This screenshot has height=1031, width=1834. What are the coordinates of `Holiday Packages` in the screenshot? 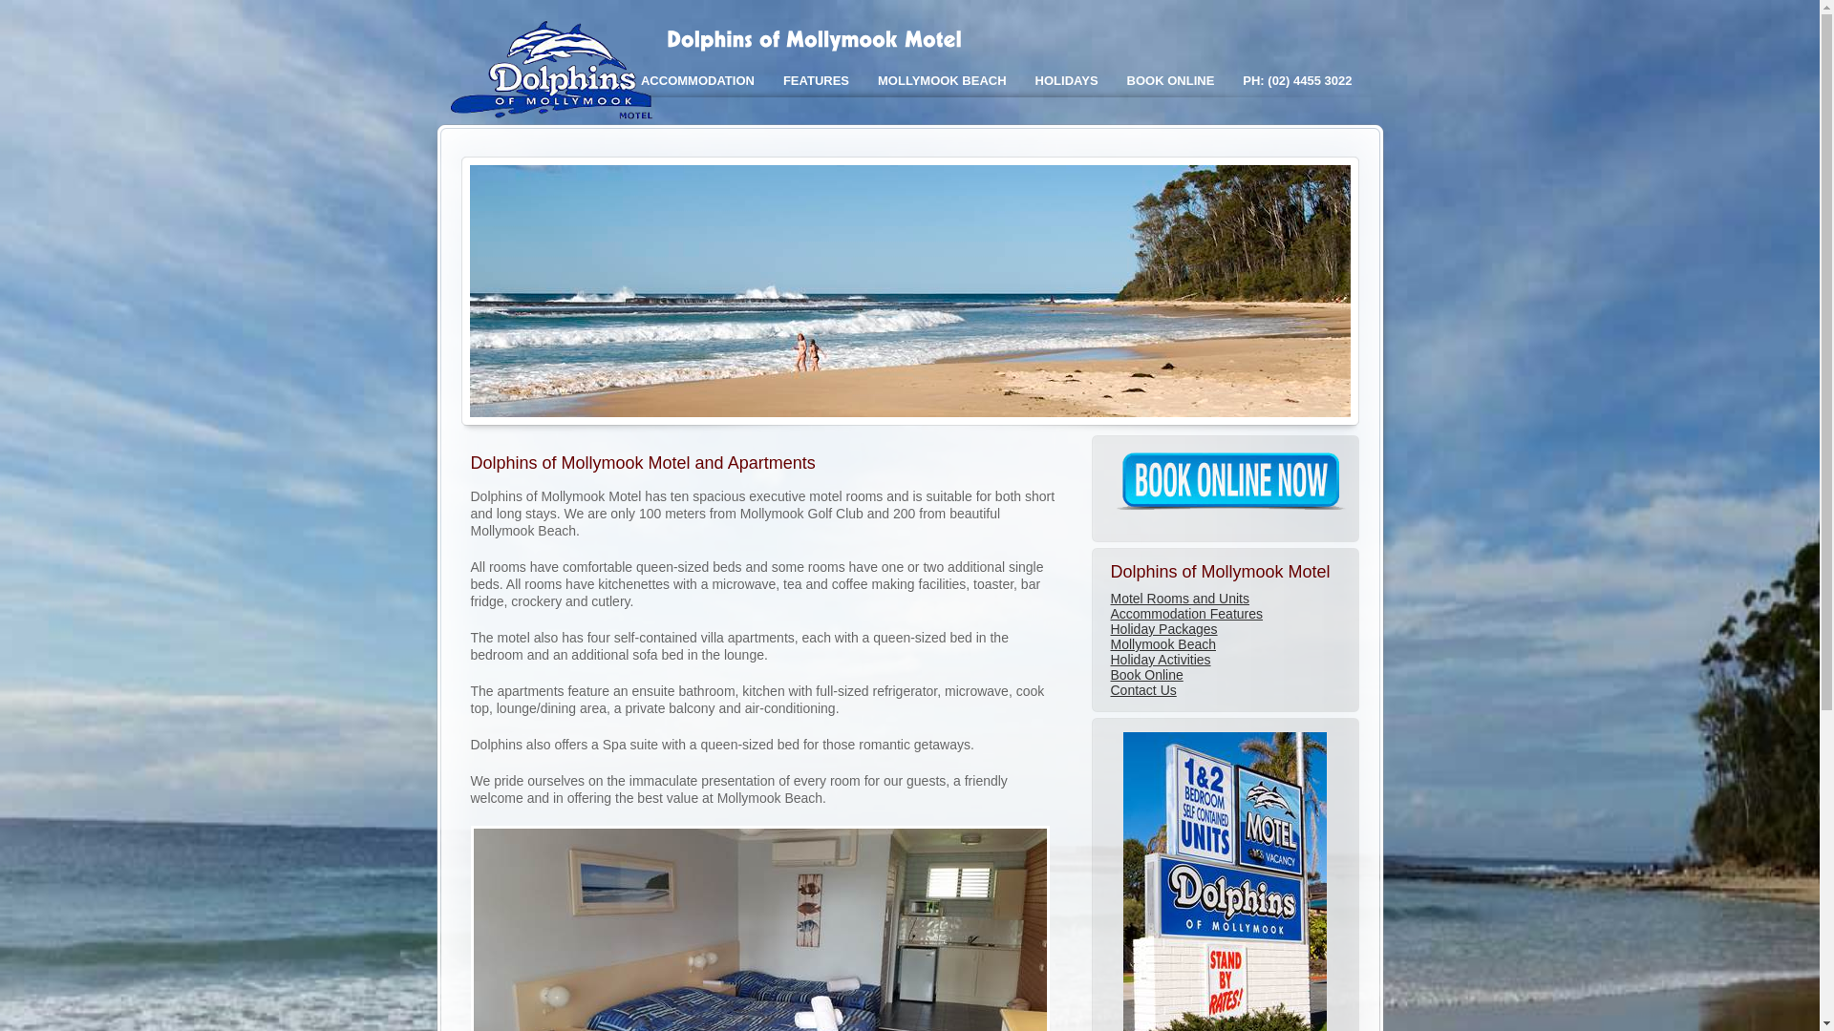 It's located at (1163, 629).